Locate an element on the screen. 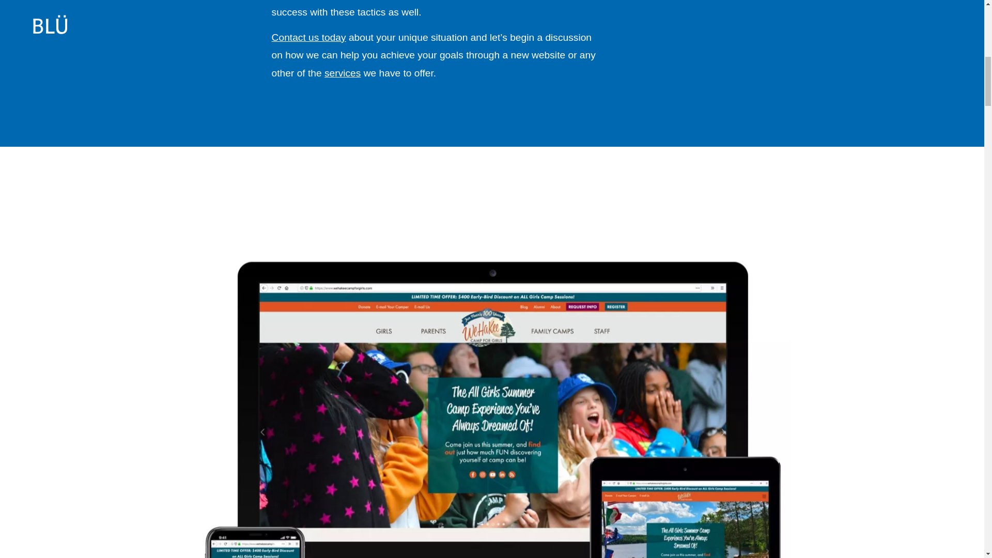 The image size is (992, 558). services is located at coordinates (342, 73).